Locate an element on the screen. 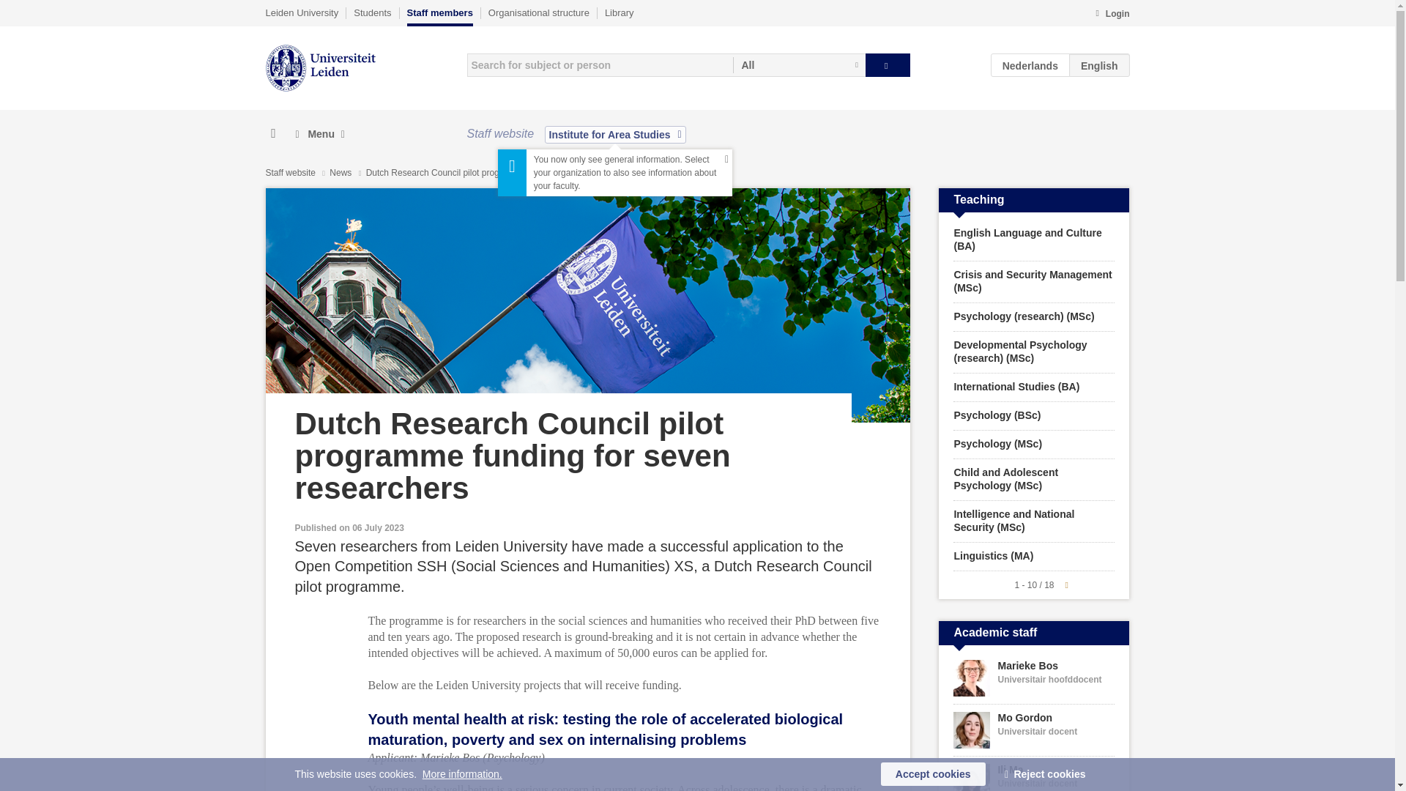  Menu is located at coordinates (319, 134).